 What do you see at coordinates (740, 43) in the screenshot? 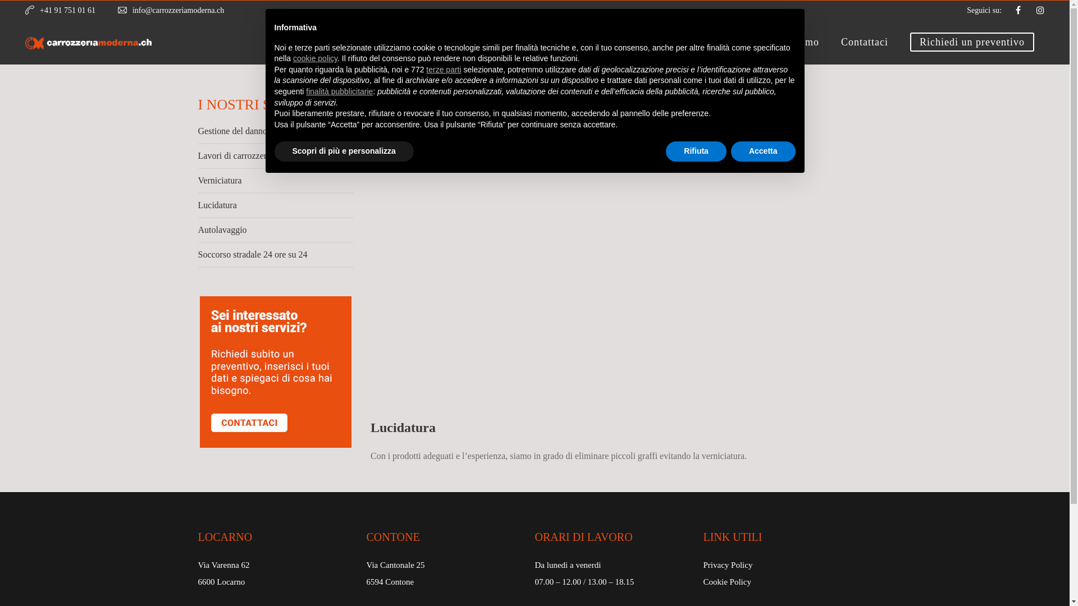
I see `Shop` at bounding box center [740, 43].